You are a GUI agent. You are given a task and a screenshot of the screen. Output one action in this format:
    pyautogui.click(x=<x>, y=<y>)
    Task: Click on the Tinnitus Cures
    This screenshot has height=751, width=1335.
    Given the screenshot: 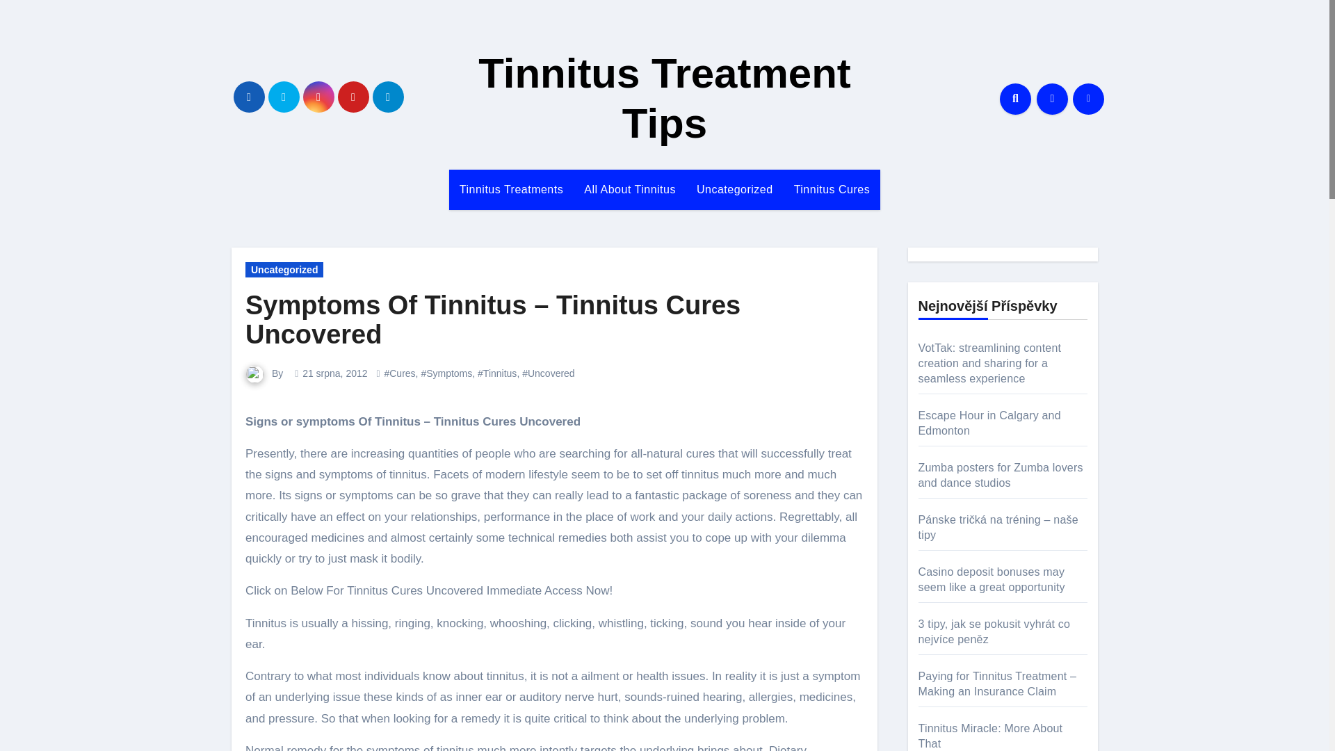 What is the action you would take?
    pyautogui.click(x=832, y=190)
    